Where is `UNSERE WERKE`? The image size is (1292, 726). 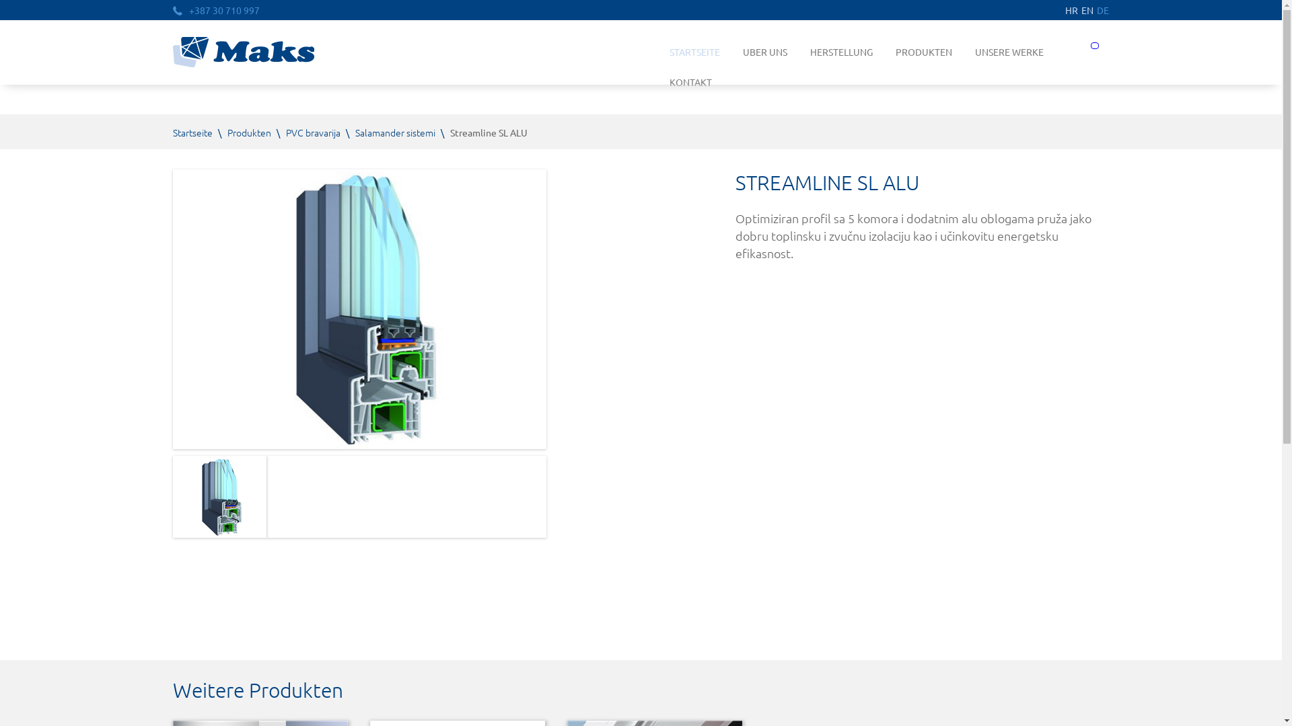
UNSERE WERKE is located at coordinates (1009, 52).